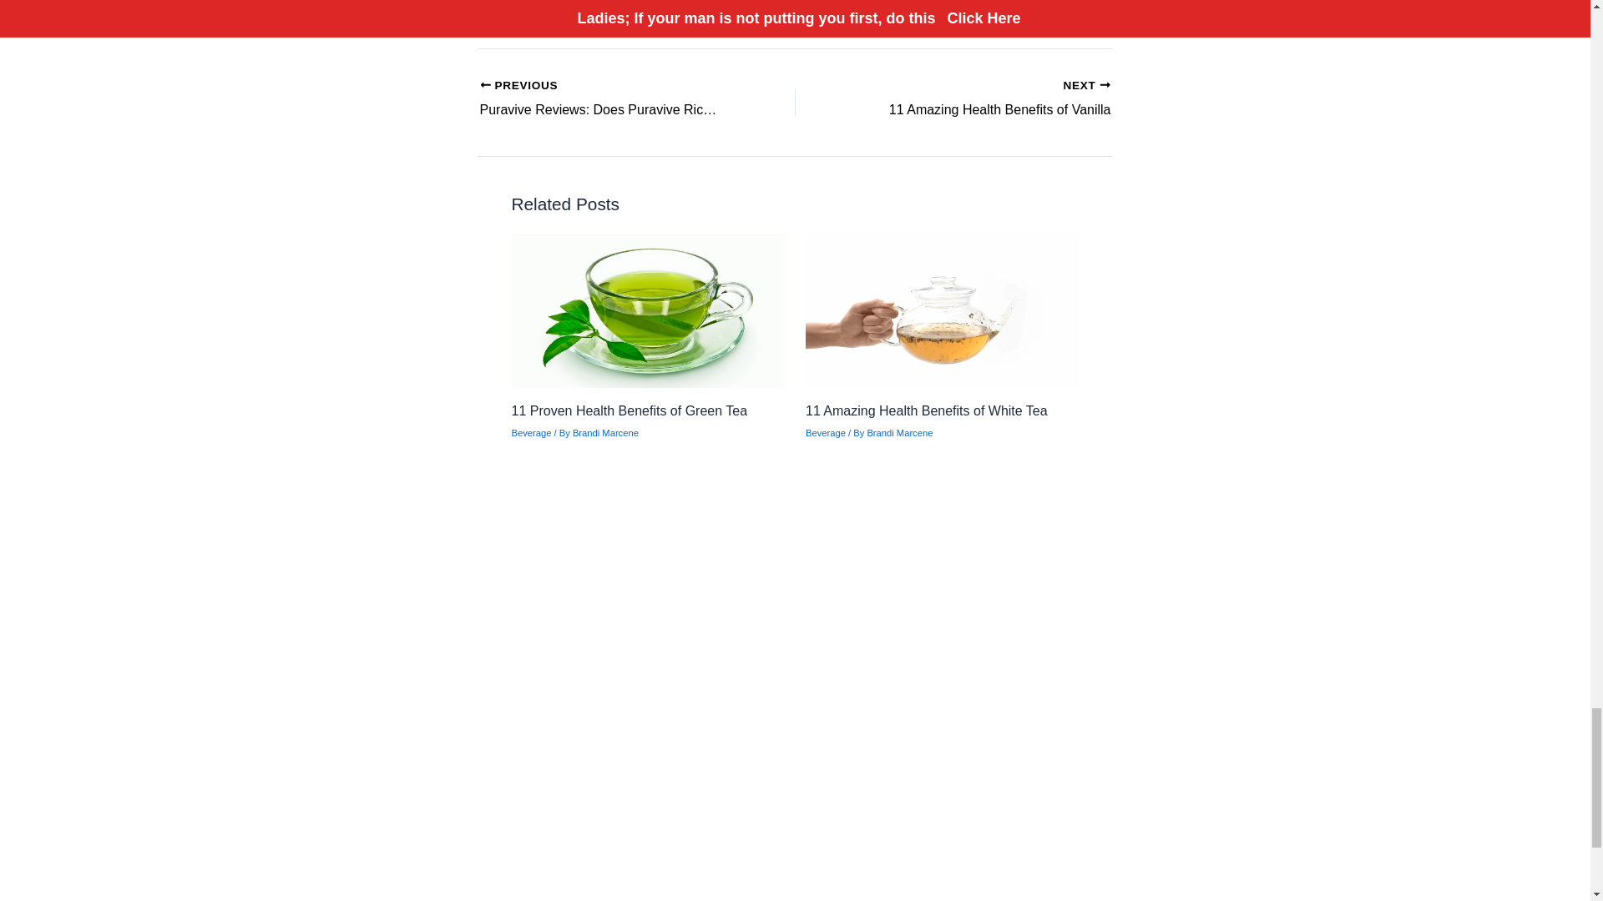 The image size is (1603, 901). What do you see at coordinates (629, 410) in the screenshot?
I see `11 Proven Health Benefits of Green Tea` at bounding box center [629, 410].